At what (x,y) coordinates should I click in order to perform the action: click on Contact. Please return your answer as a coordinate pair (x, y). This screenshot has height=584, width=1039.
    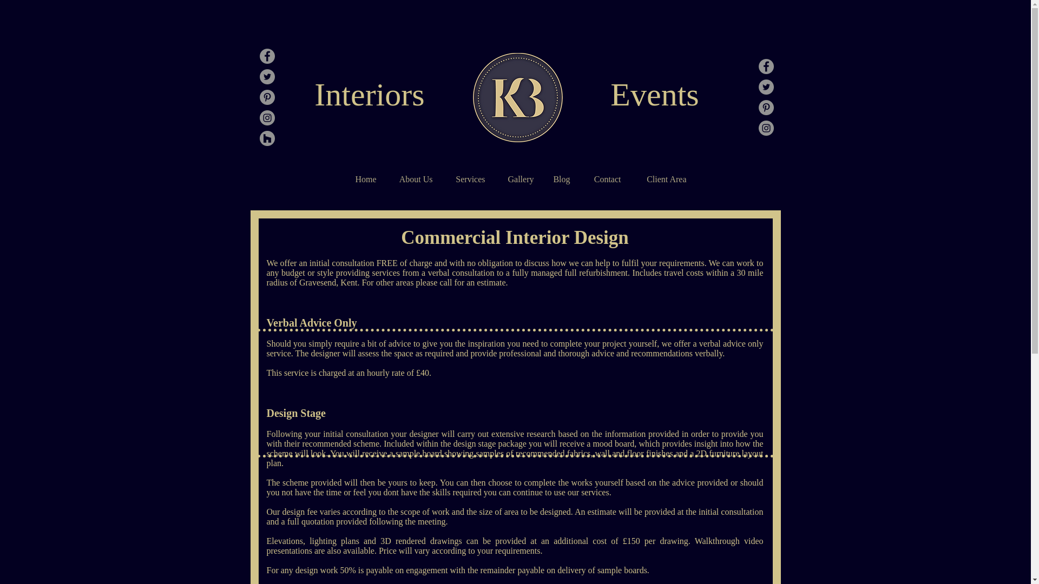
    Looking at the image, I should click on (603, 179).